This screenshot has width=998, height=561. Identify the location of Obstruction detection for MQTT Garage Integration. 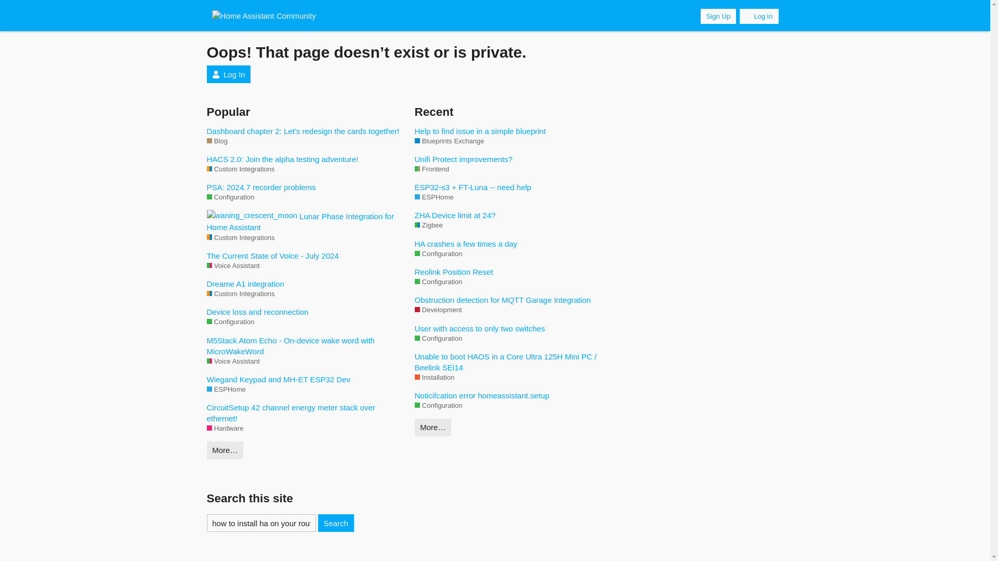
(514, 300).